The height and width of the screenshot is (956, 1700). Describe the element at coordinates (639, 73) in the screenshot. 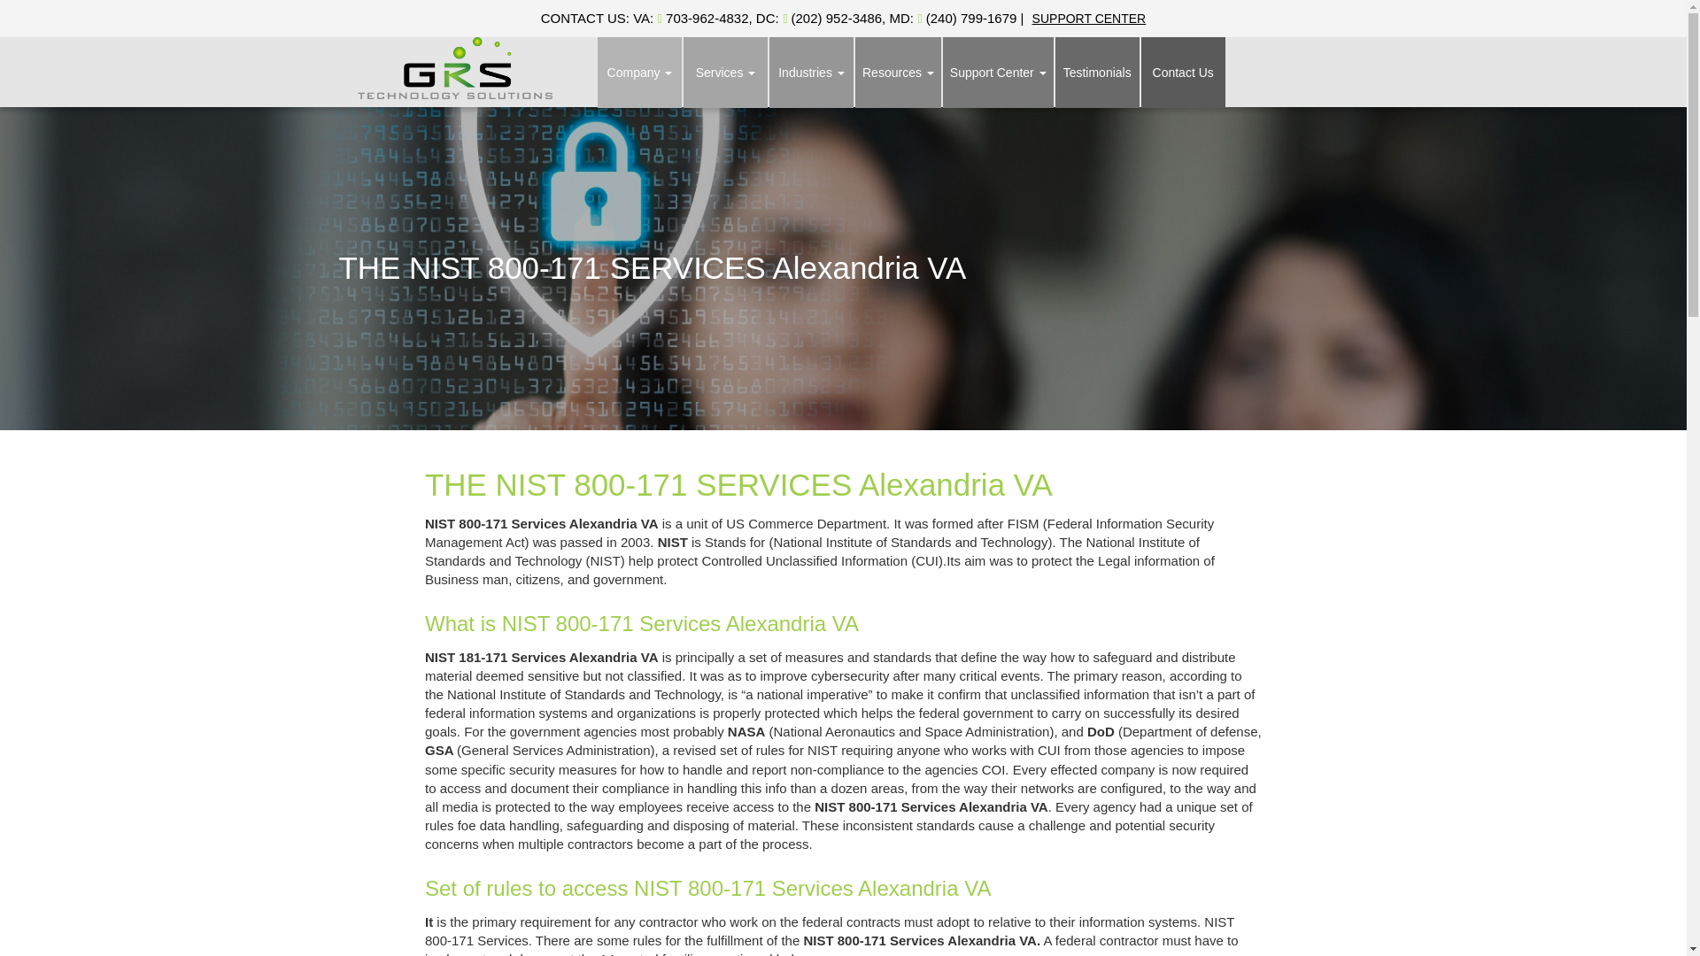

I see `Company` at that location.